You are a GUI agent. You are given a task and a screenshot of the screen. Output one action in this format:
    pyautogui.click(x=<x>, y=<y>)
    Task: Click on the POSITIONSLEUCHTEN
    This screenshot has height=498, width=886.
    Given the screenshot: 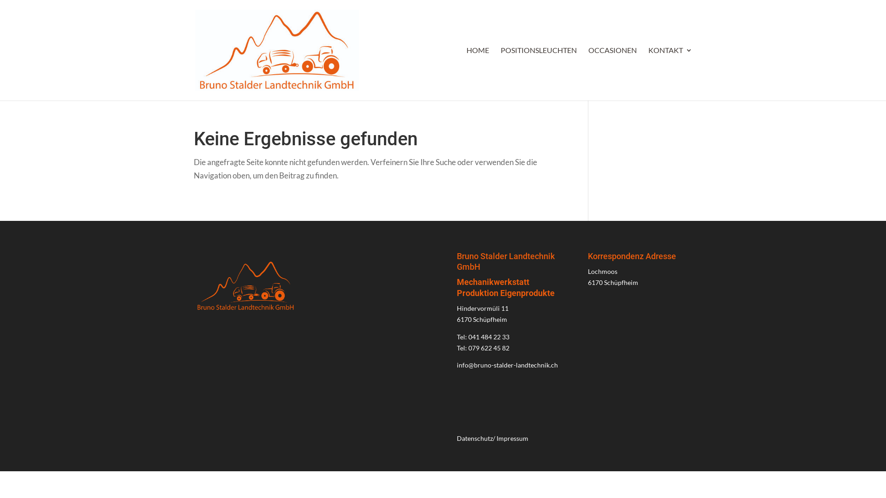 What is the action you would take?
    pyautogui.click(x=539, y=74)
    